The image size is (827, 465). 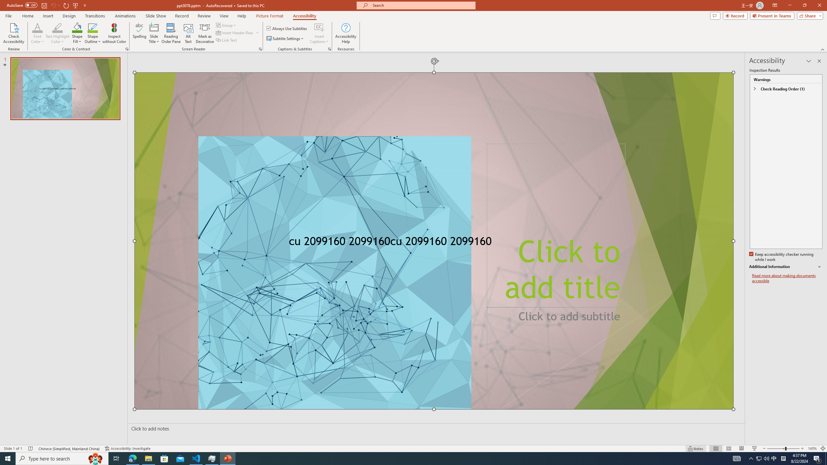 I want to click on Link Text, so click(x=227, y=40).